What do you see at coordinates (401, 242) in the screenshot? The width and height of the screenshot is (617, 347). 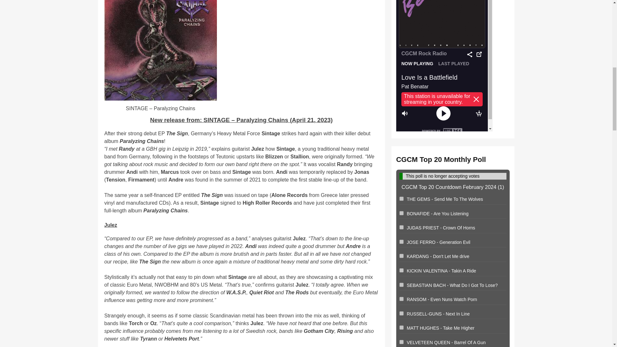 I see `684` at bounding box center [401, 242].